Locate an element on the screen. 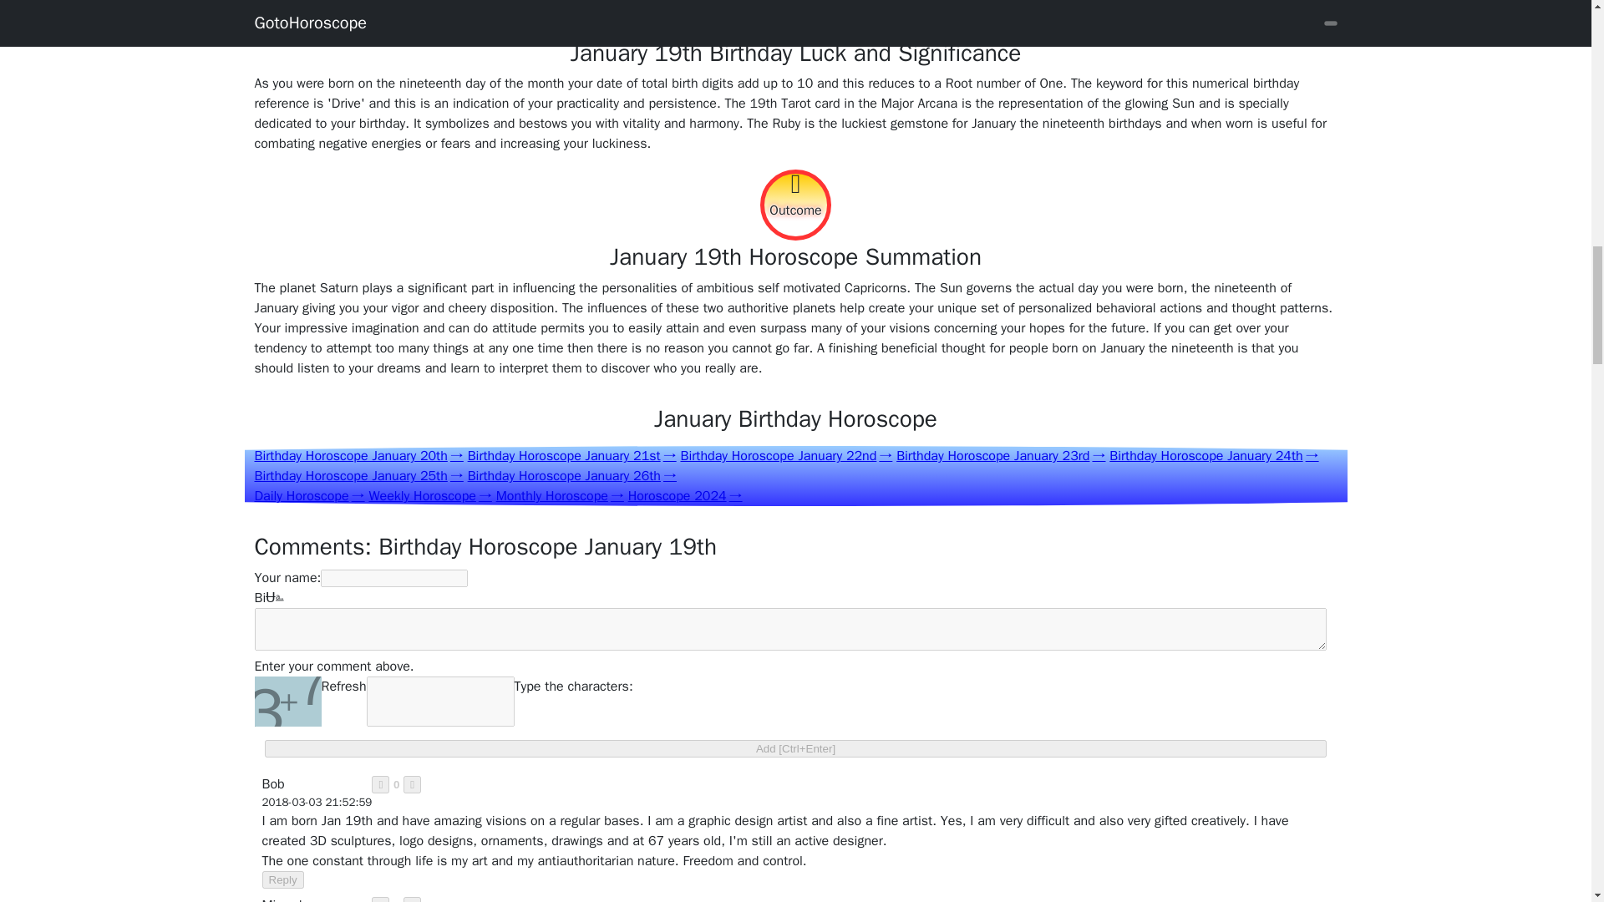 Image resolution: width=1604 pixels, height=902 pixels. Birthday Horoscope January 20th is located at coordinates (358, 456).